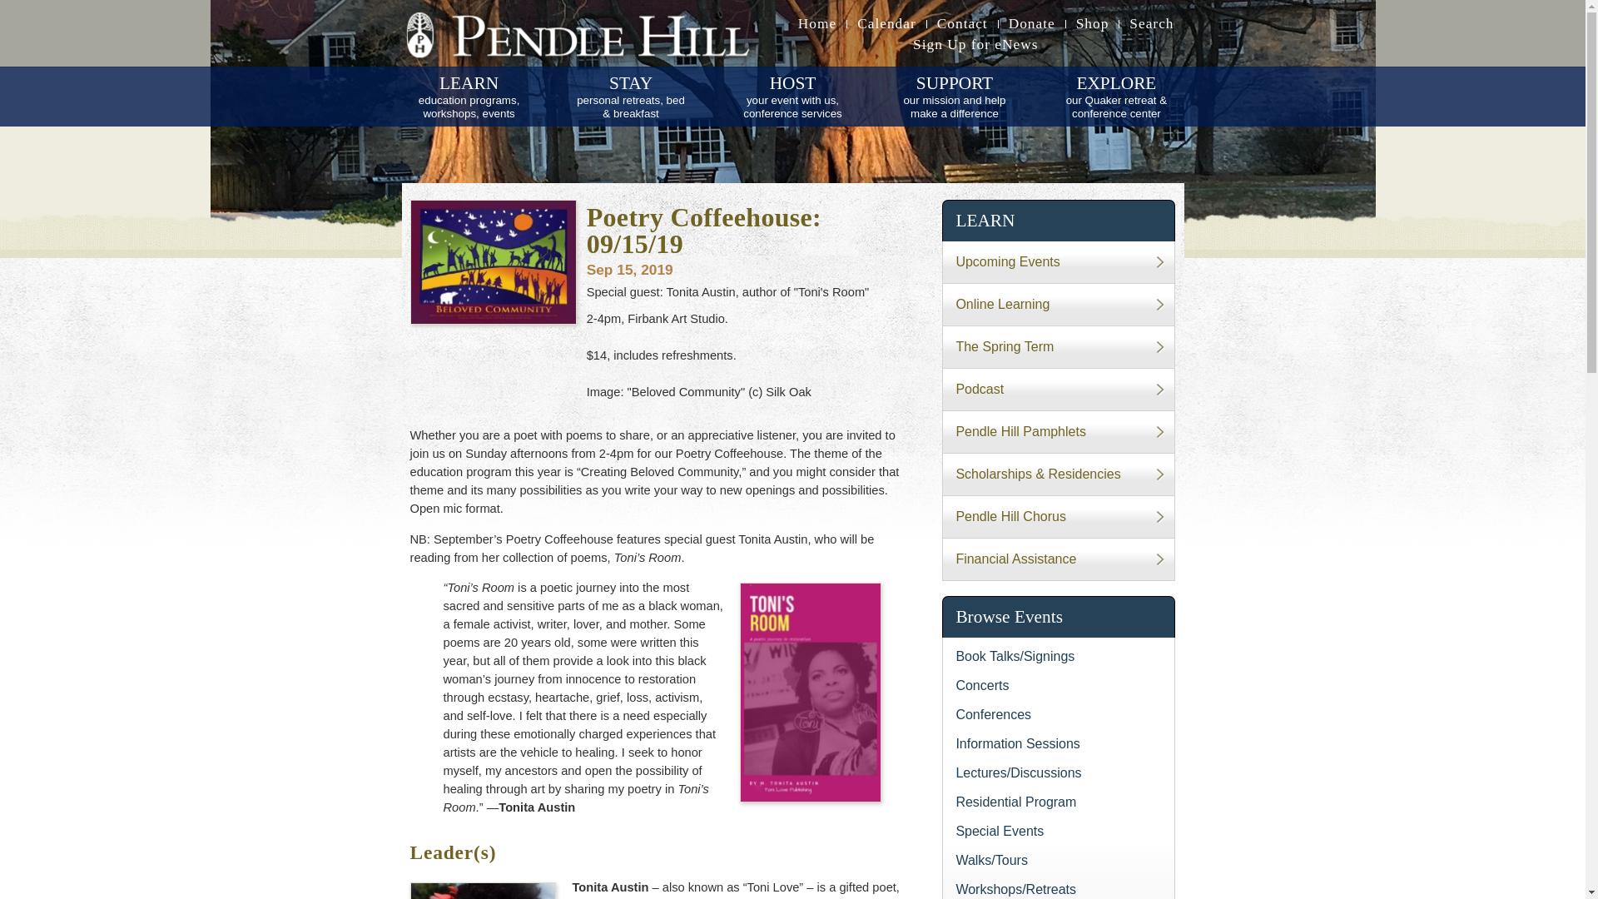 The image size is (1598, 899). What do you see at coordinates (792, 96) in the screenshot?
I see `Donate` at bounding box center [792, 96].